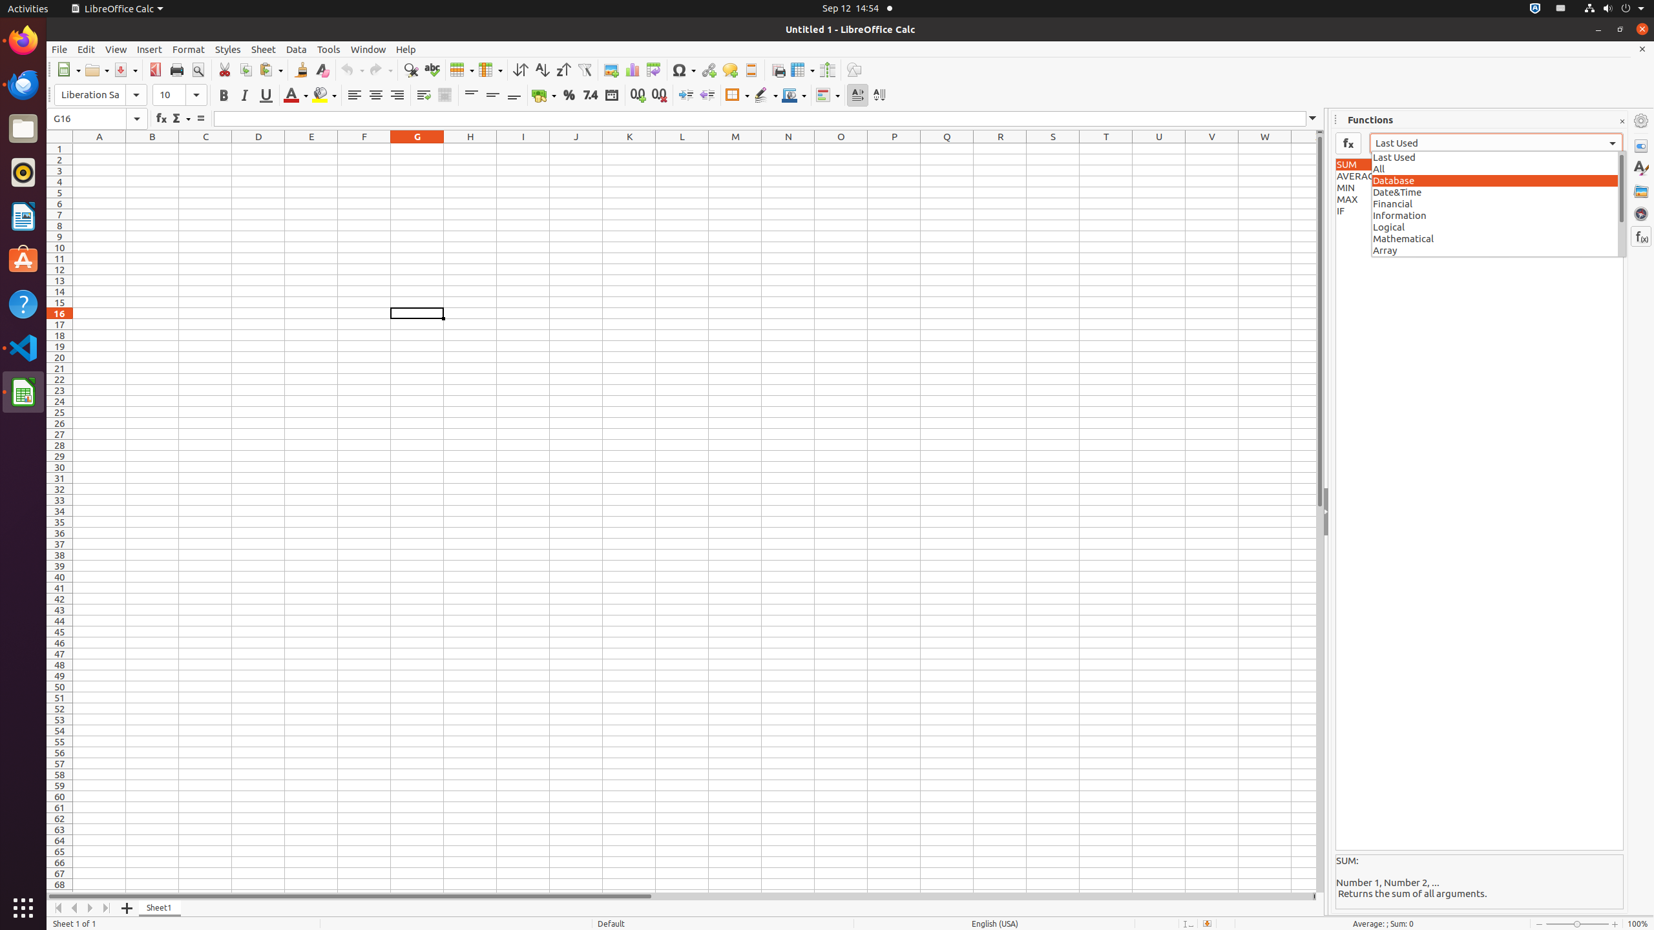 The image size is (1654, 930). I want to click on Sheet, so click(264, 49).